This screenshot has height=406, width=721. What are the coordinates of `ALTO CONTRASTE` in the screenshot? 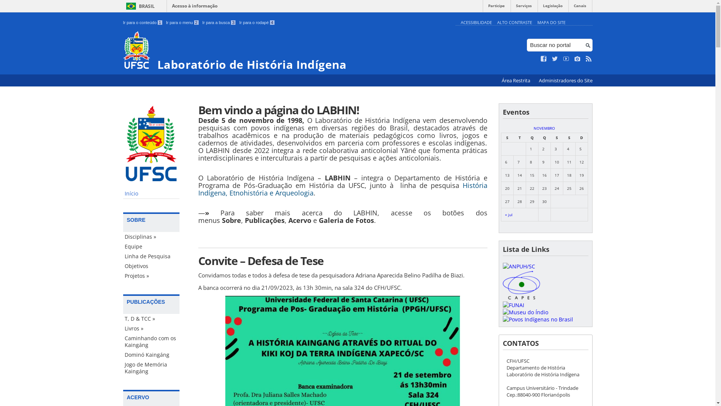 It's located at (514, 23).